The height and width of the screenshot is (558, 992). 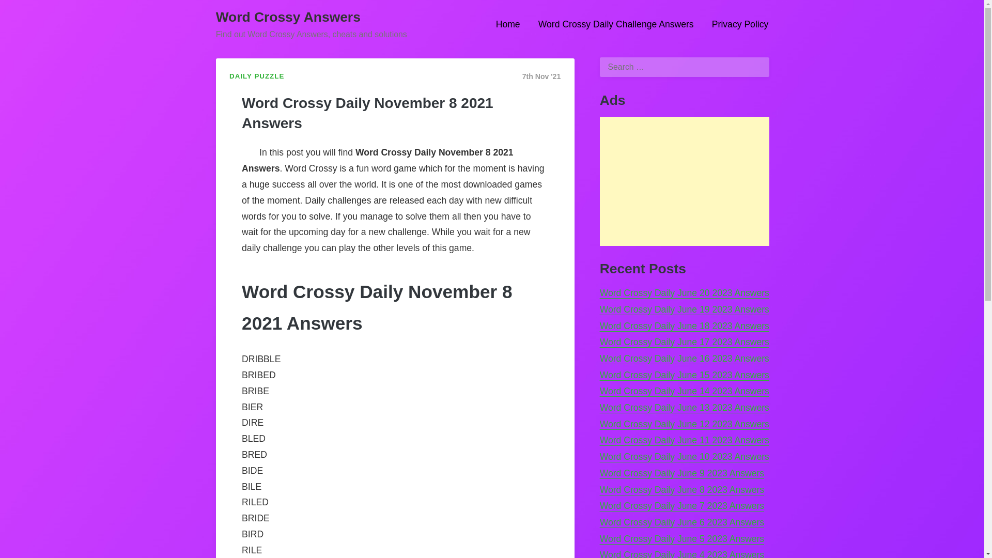 I want to click on Word Crossy Daily June 6 2023 Answers, so click(x=682, y=522).